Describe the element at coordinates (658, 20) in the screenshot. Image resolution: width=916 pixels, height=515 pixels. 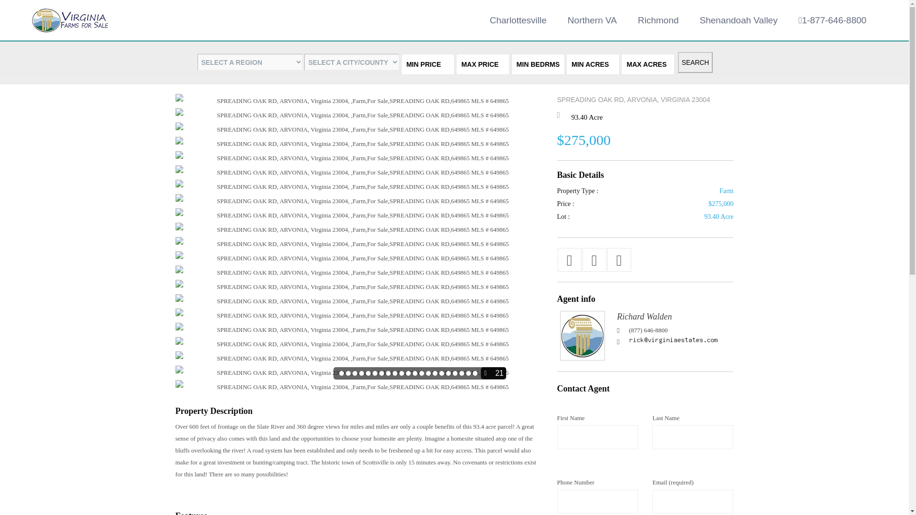
I see `Richmond` at that location.